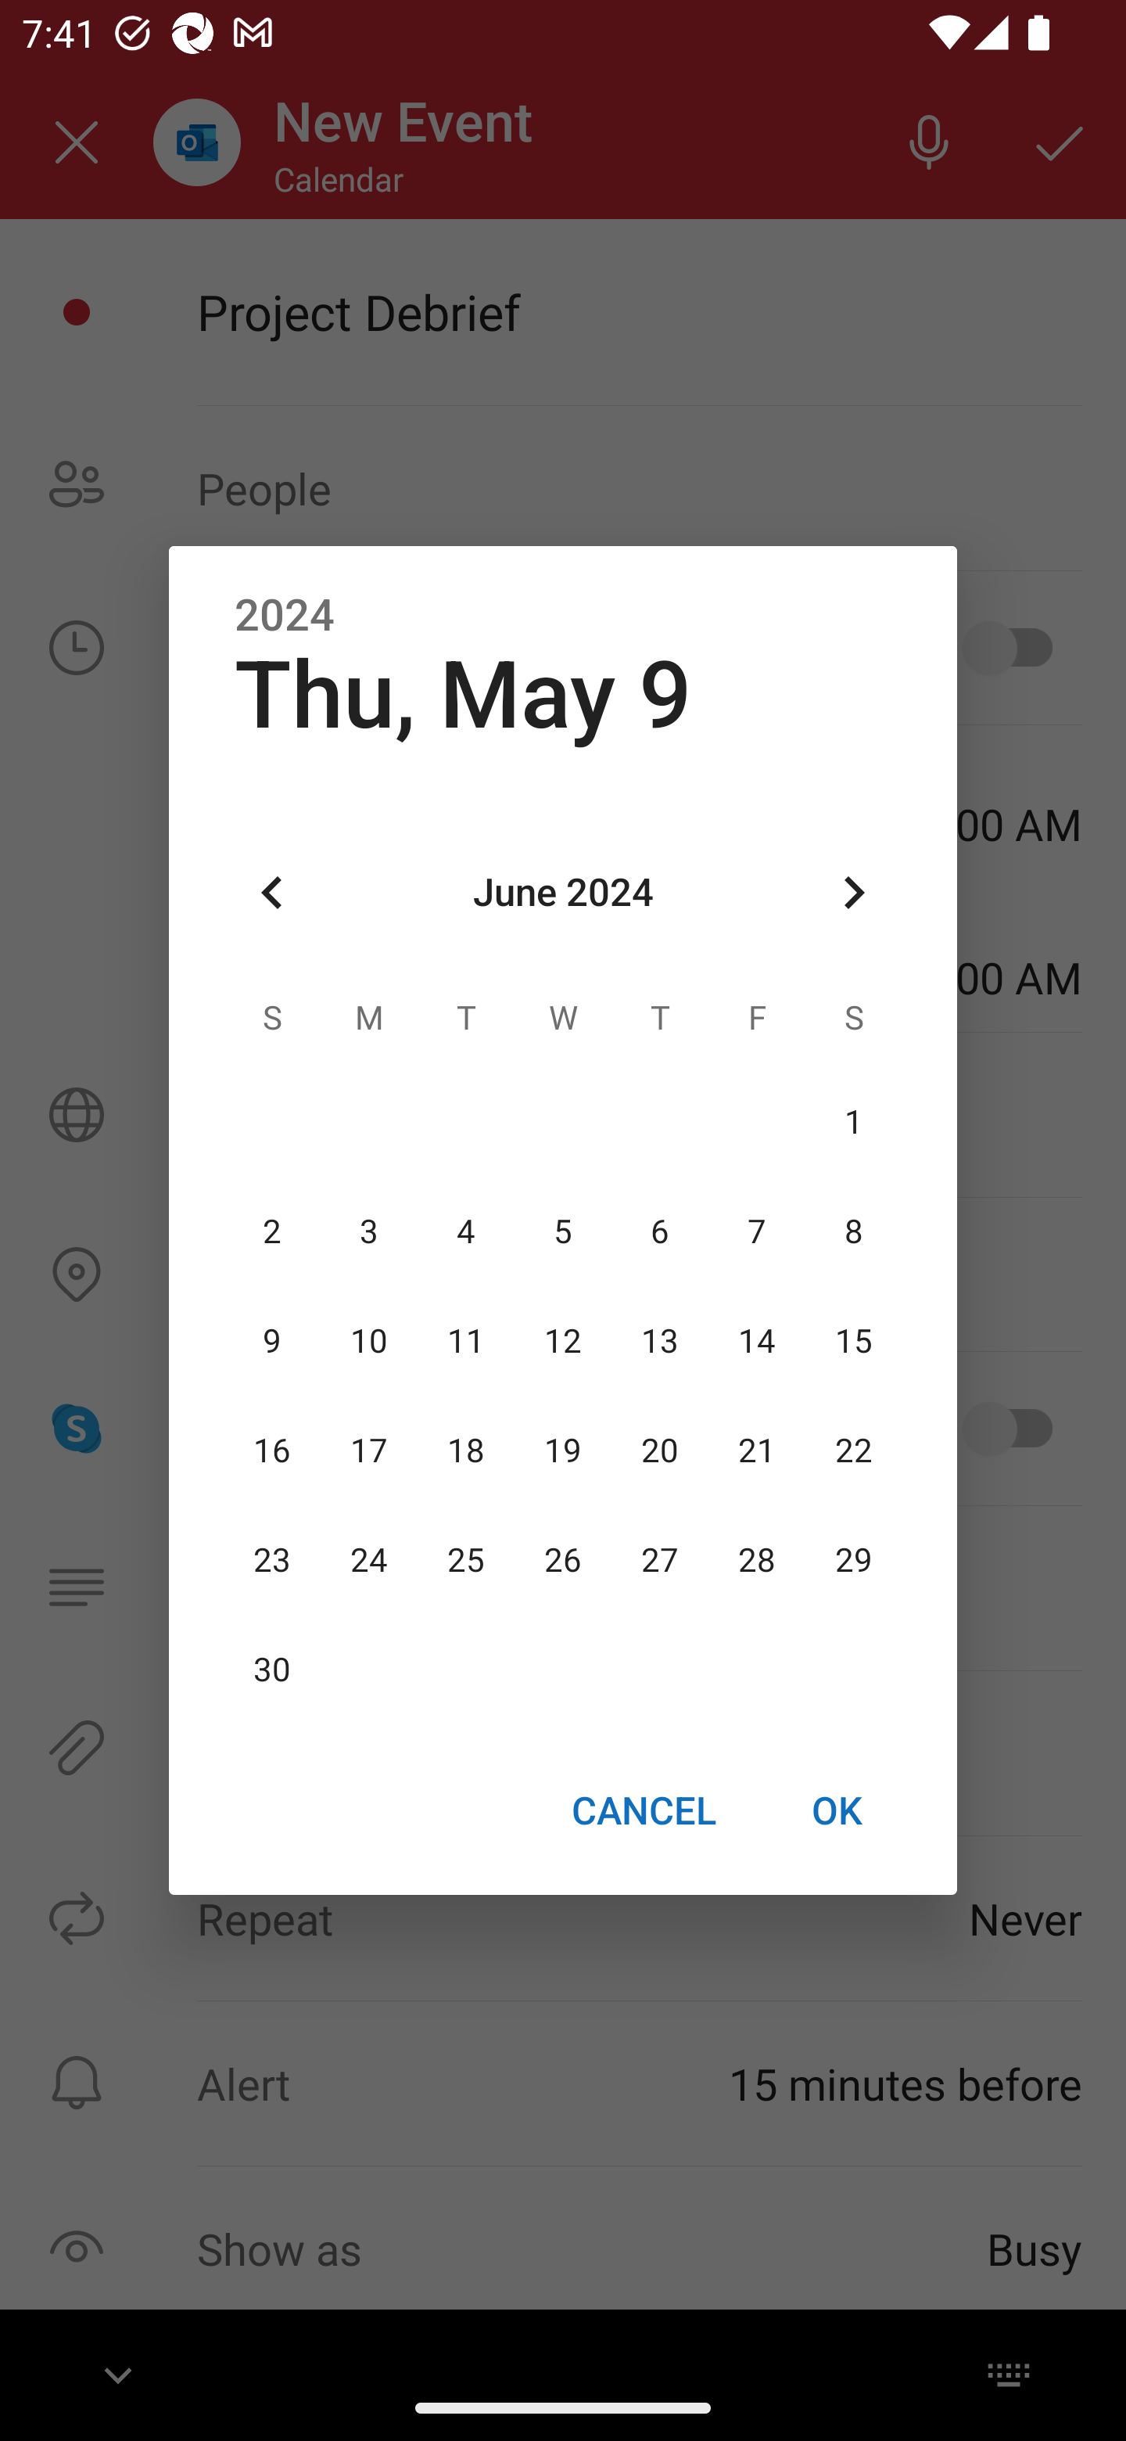  What do you see at coordinates (659, 1341) in the screenshot?
I see `13 13 June 2024` at bounding box center [659, 1341].